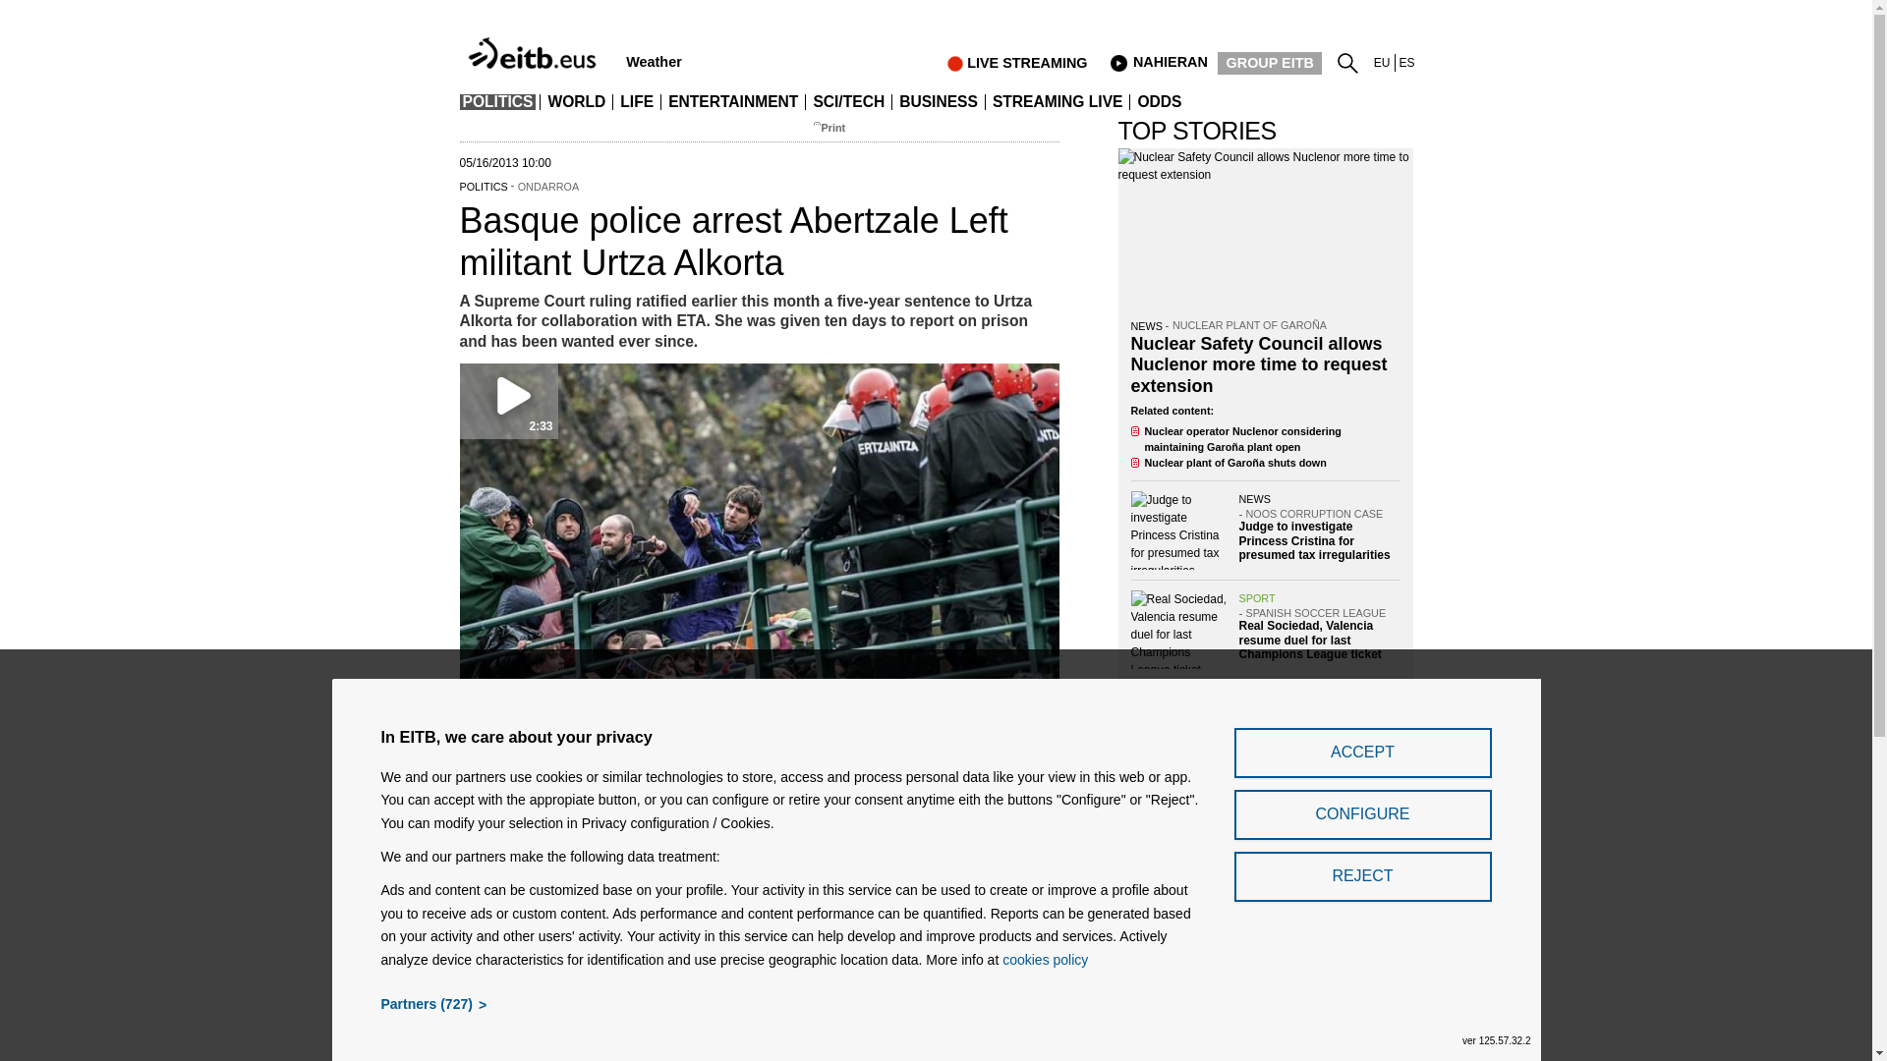 Image resolution: width=1887 pixels, height=1061 pixels. What do you see at coordinates (1058, 102) in the screenshot?
I see `STREAMING LIVE` at bounding box center [1058, 102].